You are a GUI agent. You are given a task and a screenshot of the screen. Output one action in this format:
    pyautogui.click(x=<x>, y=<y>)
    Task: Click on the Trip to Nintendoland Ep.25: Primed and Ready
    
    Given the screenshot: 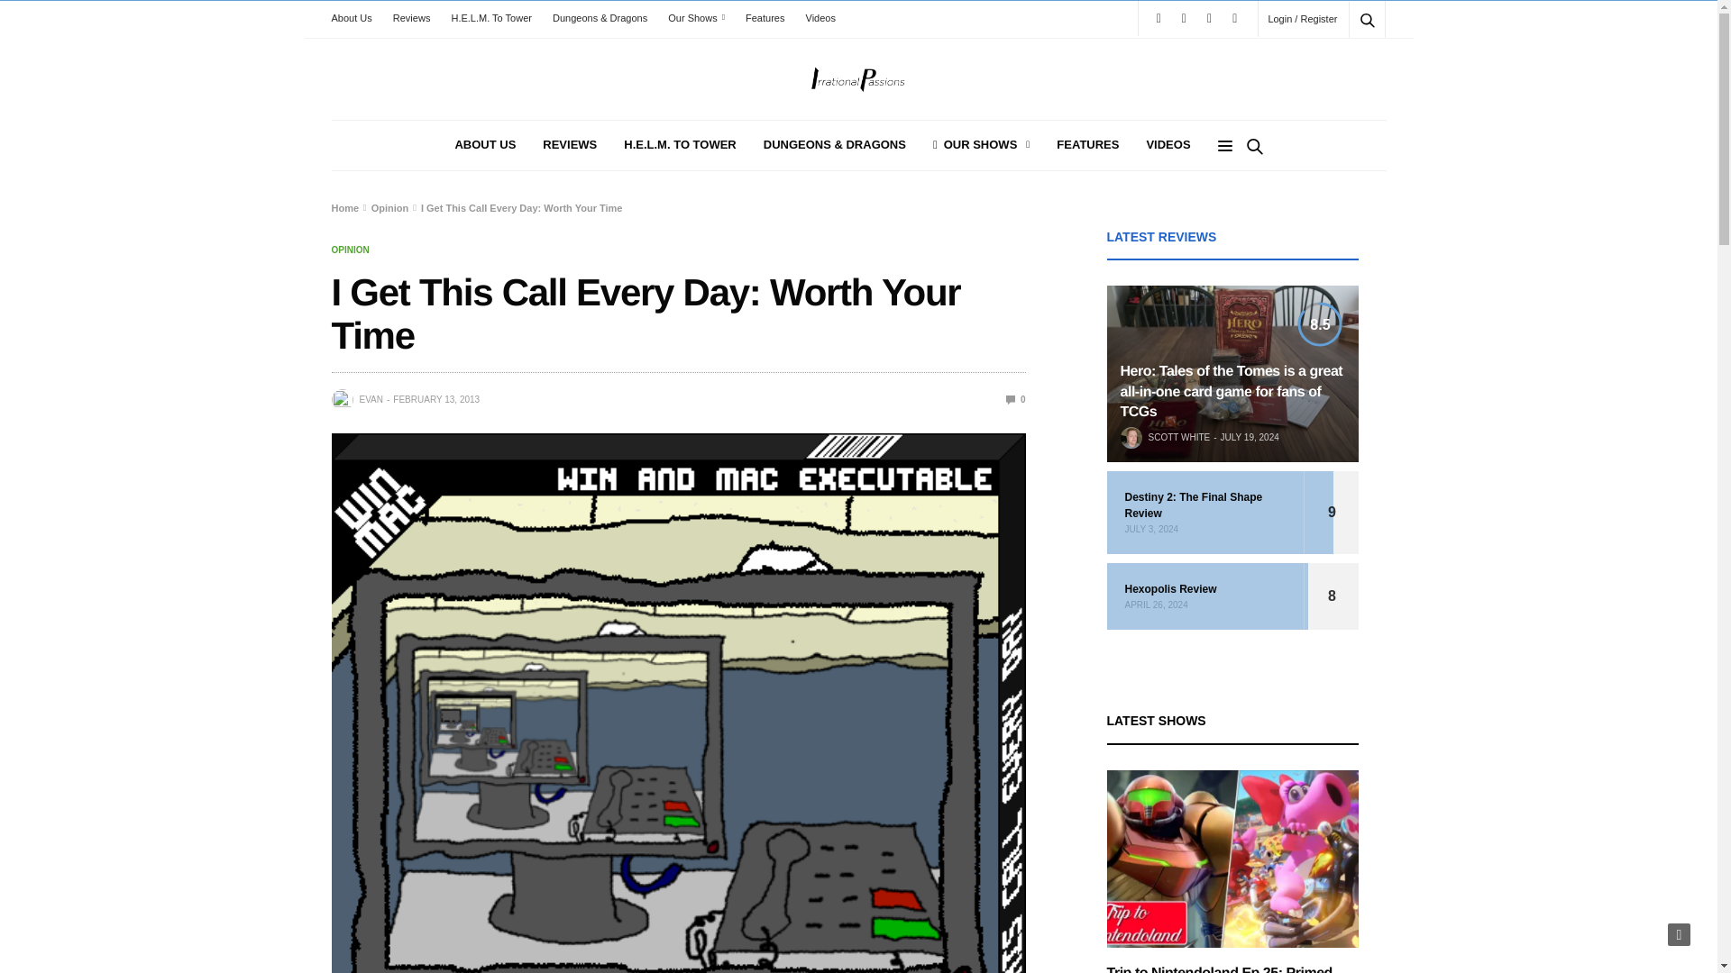 What is the action you would take?
    pyautogui.click(x=1233, y=859)
    